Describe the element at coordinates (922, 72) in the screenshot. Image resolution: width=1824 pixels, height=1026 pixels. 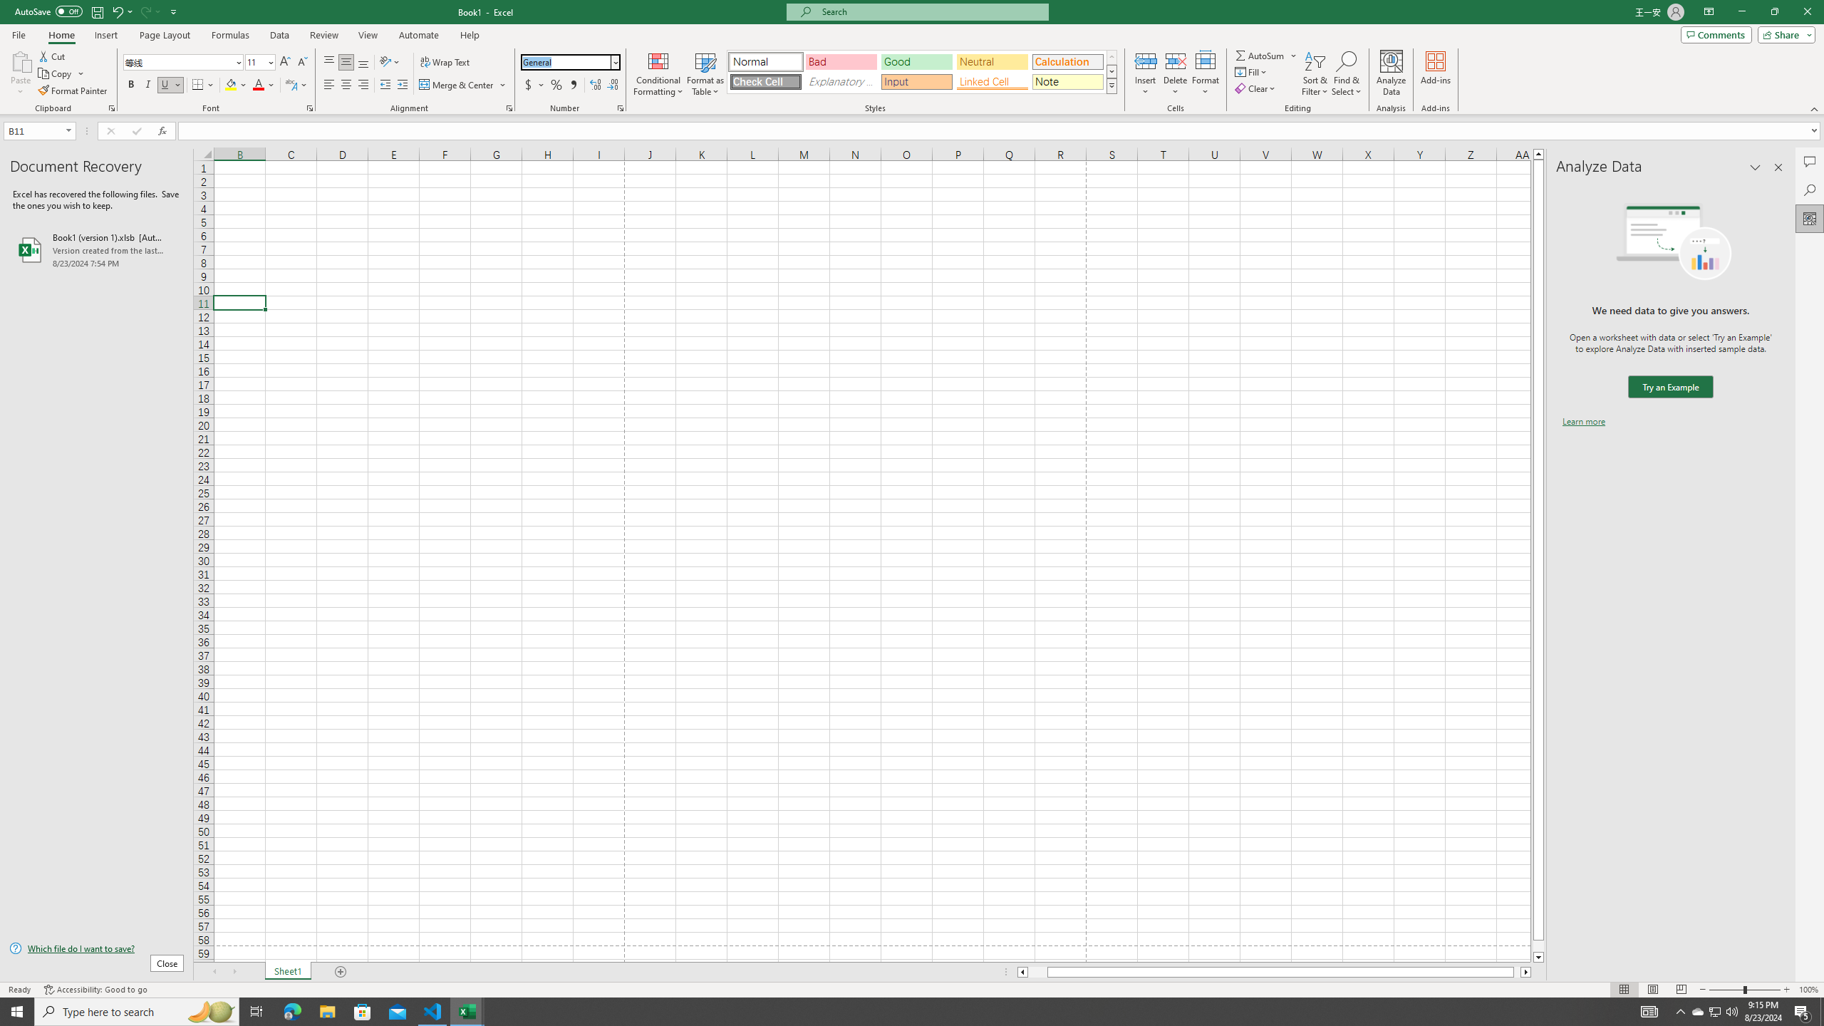
I see `AutomationID: CellStylesGallery` at that location.